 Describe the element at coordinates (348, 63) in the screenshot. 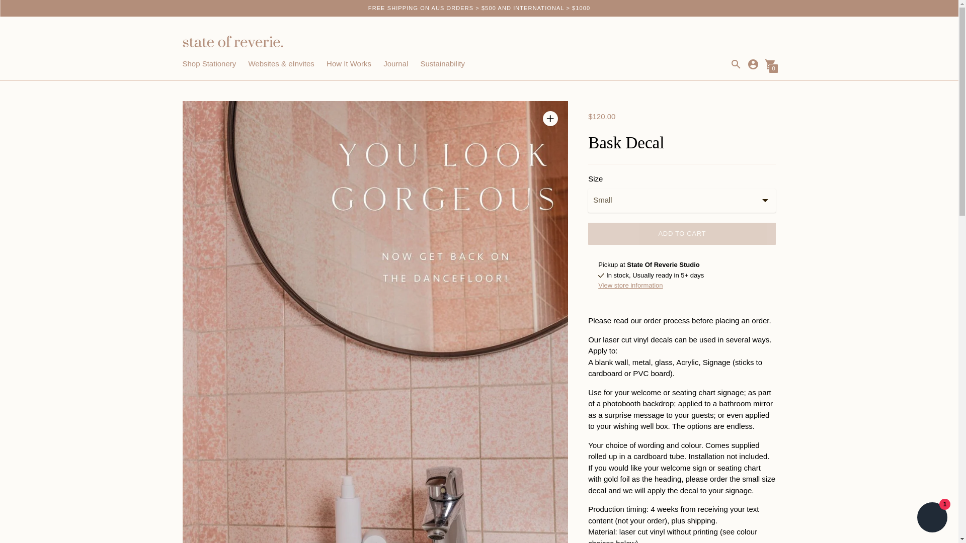

I see `How It Works` at that location.